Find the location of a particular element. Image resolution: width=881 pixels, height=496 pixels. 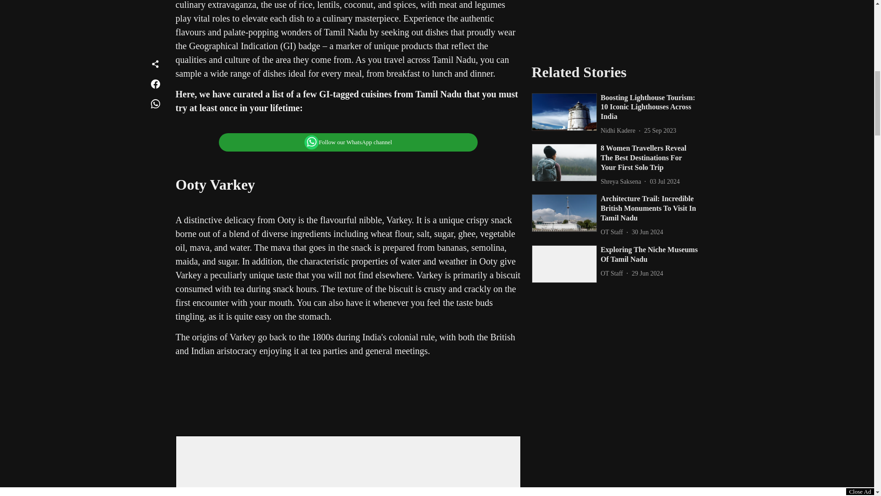

Follow our WhatsApp channel is located at coordinates (348, 142).